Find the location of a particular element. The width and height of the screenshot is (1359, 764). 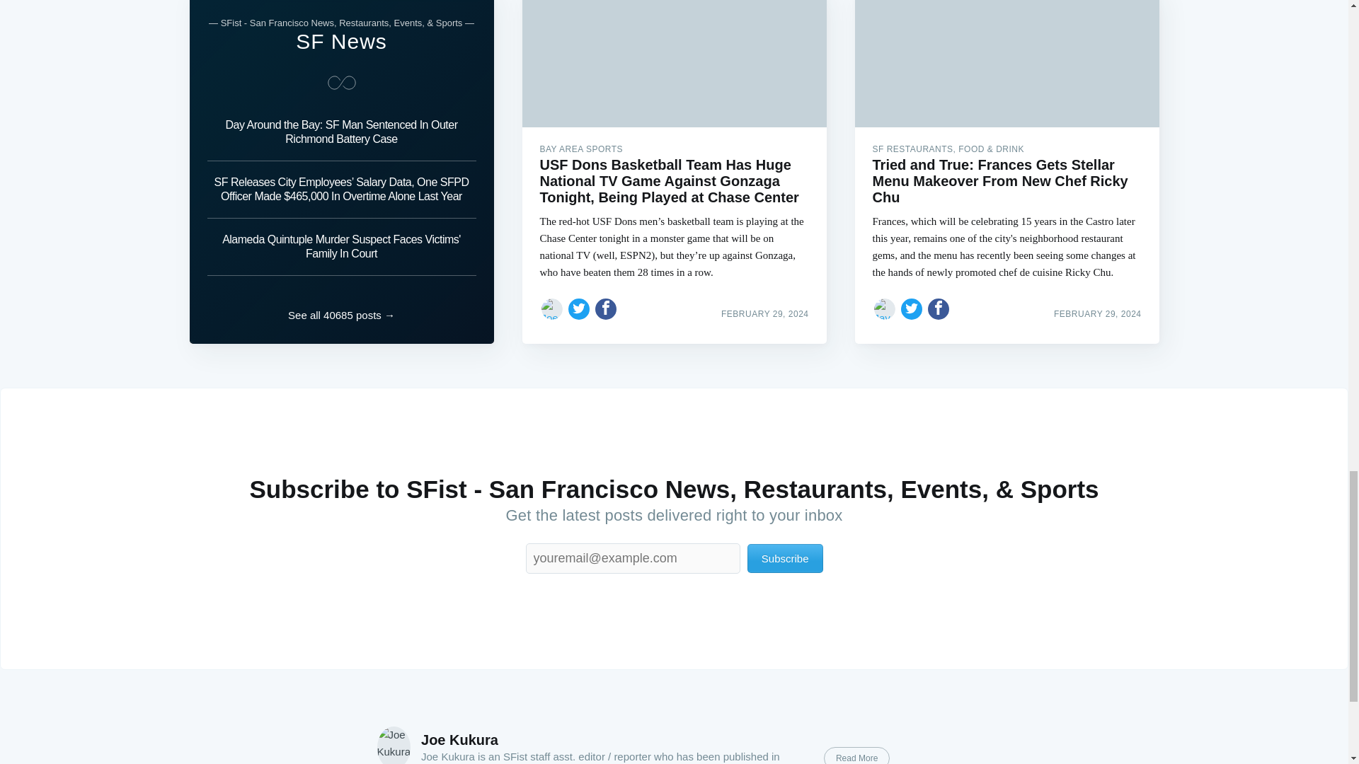

Share on Twitter is located at coordinates (912, 308).